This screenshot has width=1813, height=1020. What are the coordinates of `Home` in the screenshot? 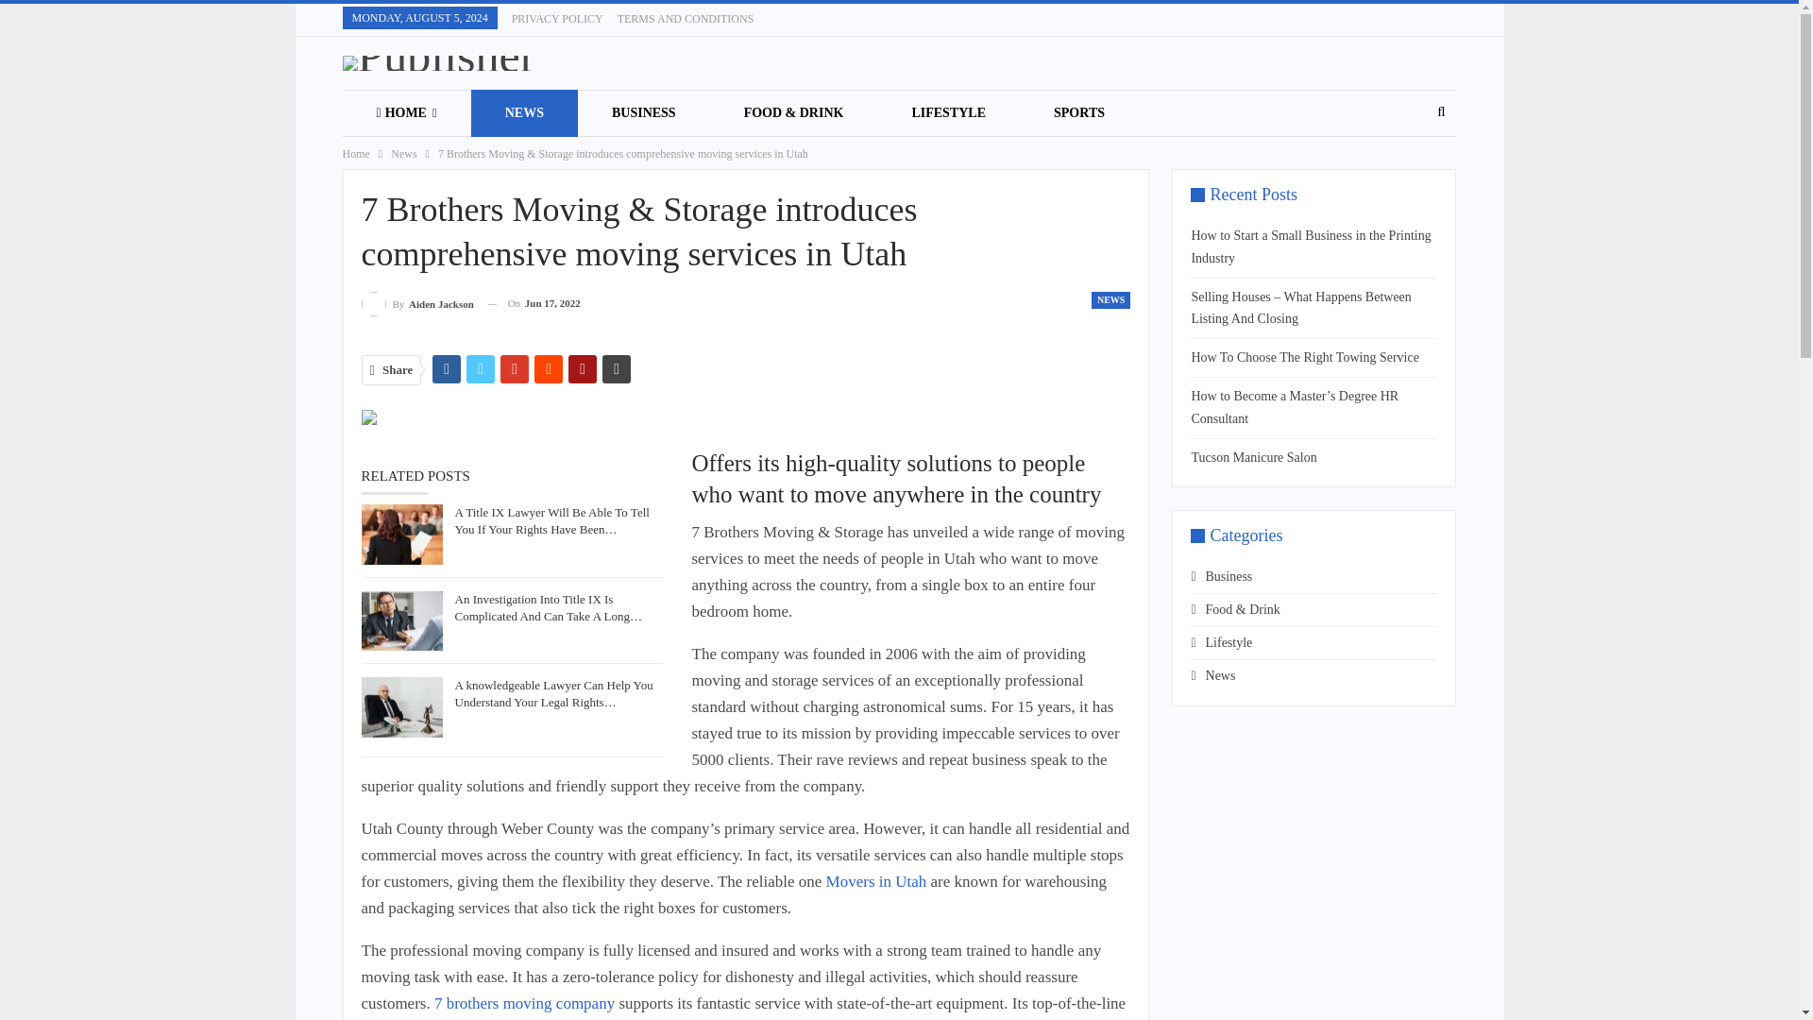 It's located at (355, 153).